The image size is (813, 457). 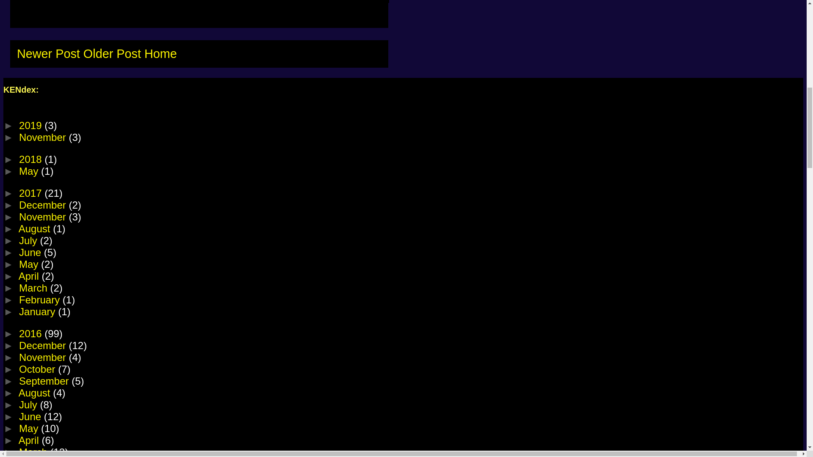 I want to click on March, so click(x=34, y=288).